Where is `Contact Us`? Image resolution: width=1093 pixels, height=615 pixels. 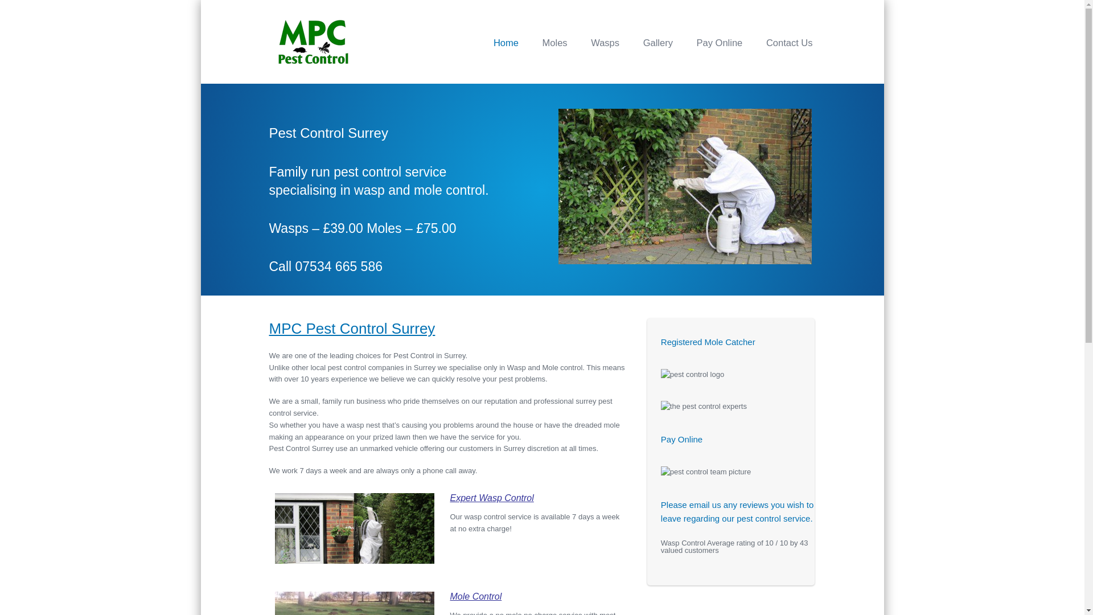 Contact Us is located at coordinates (789, 42).